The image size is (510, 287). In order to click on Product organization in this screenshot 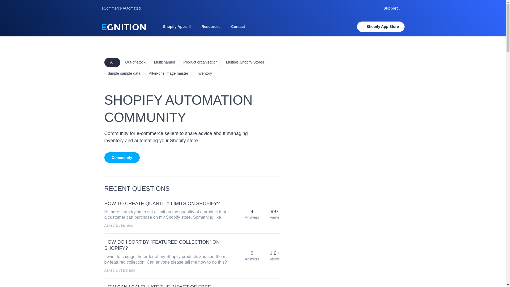, I will do `click(200, 62)`.